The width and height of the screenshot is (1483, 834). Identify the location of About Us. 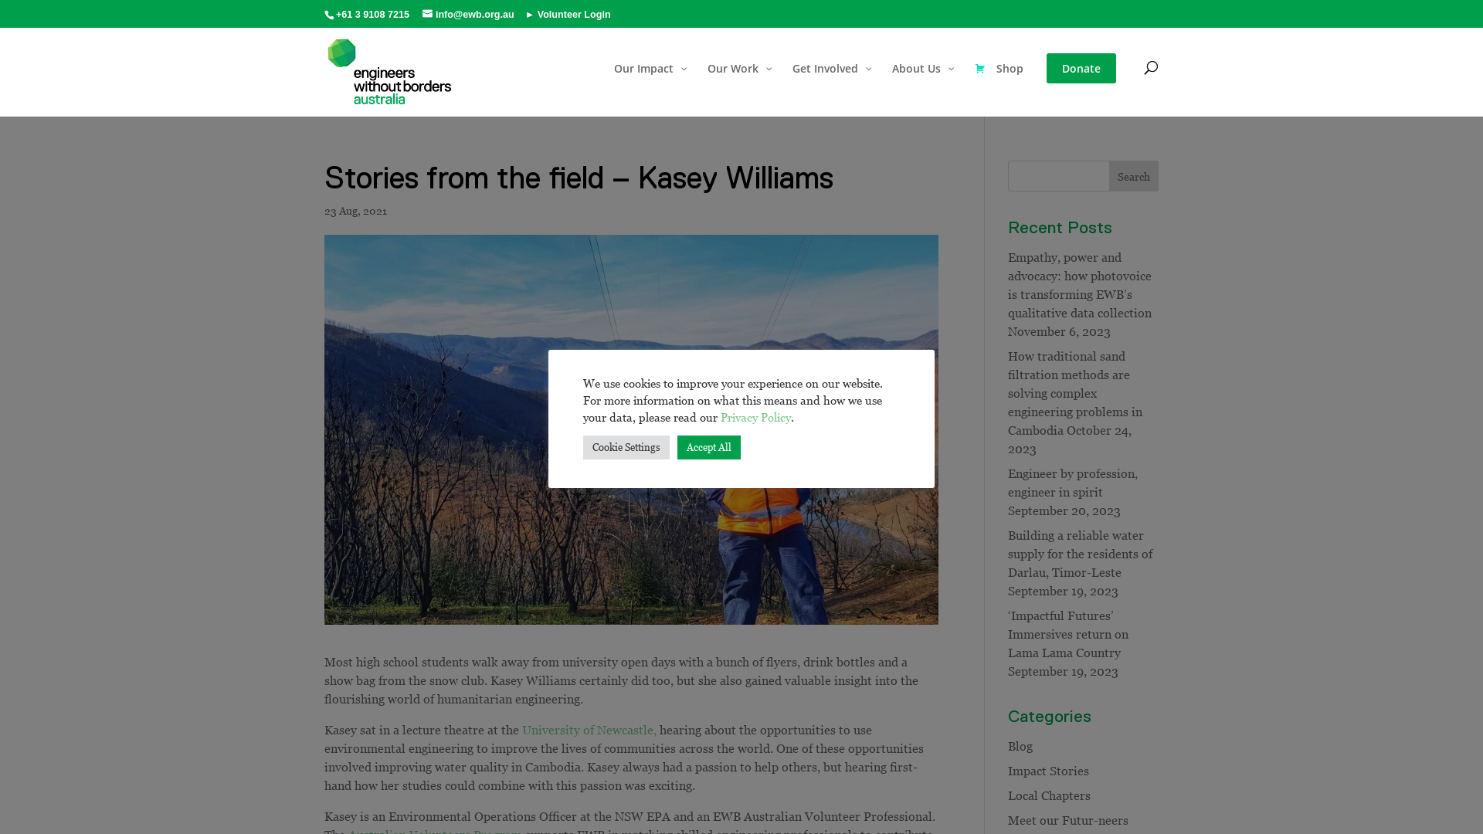
(922, 85).